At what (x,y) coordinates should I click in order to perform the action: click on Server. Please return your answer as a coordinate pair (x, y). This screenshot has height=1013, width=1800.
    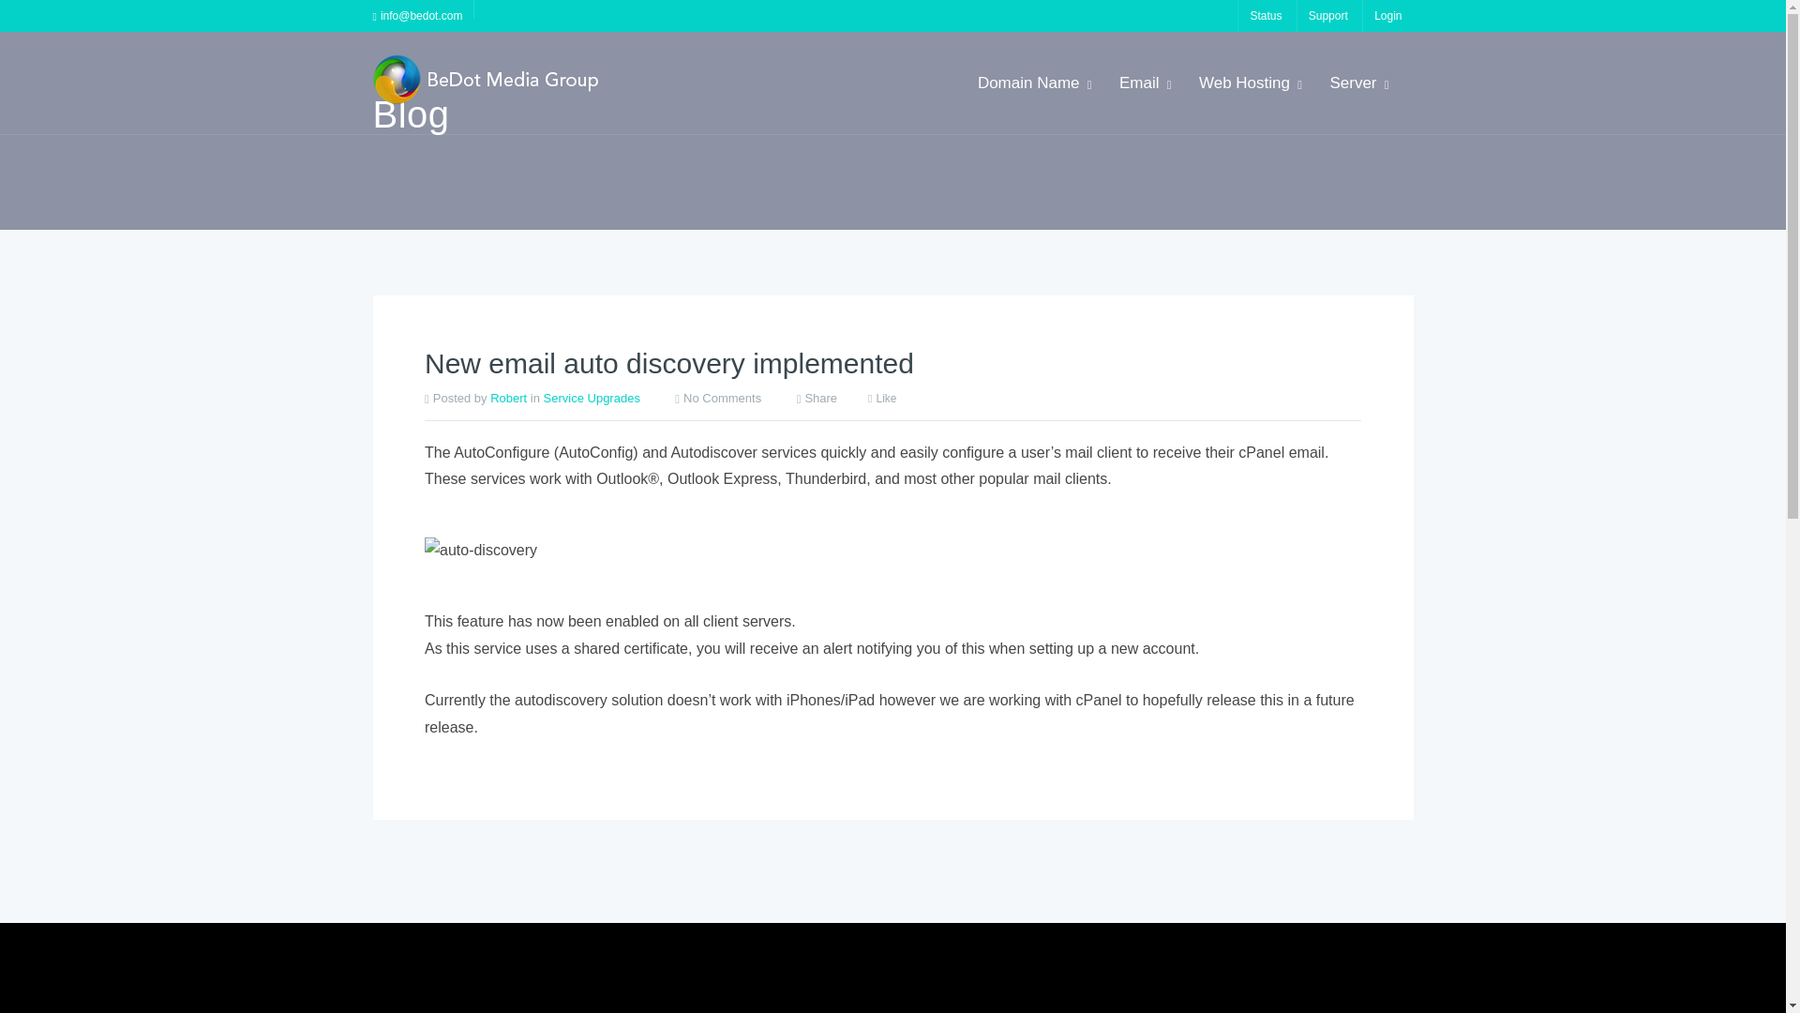
    Looking at the image, I should click on (1357, 83).